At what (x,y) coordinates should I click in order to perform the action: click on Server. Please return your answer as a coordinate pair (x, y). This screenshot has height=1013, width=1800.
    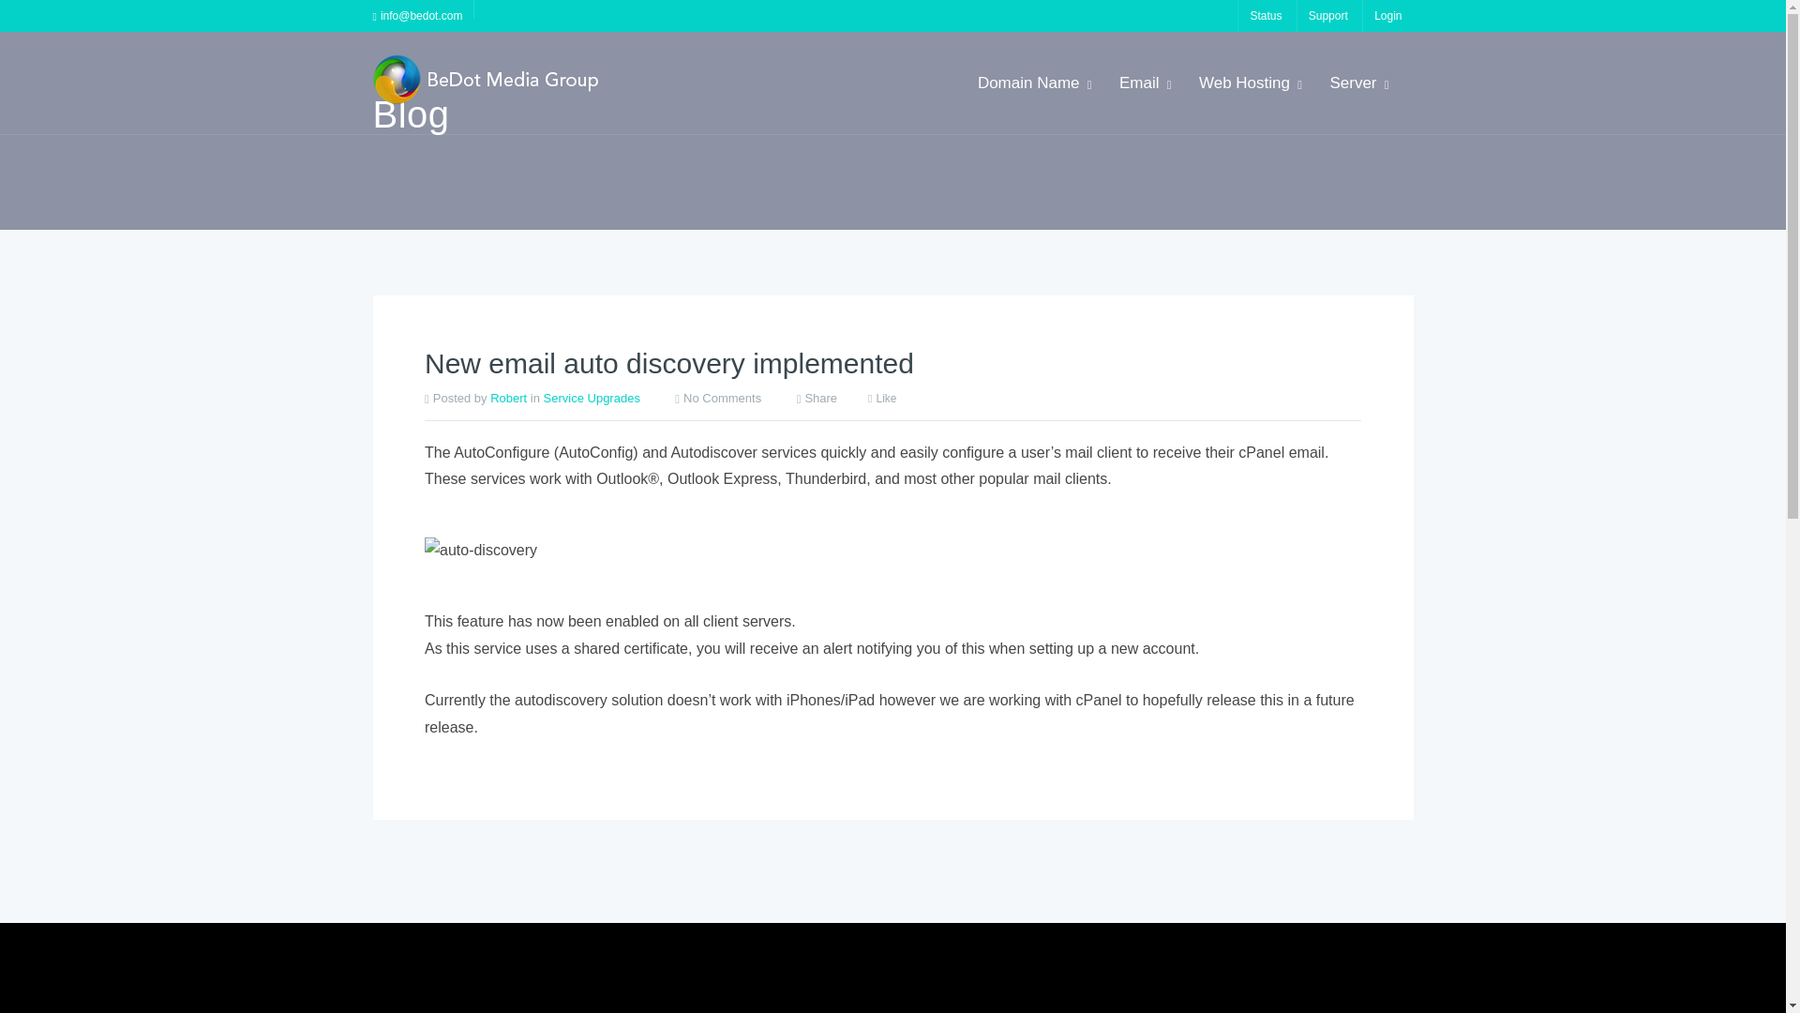
    Looking at the image, I should click on (1357, 83).